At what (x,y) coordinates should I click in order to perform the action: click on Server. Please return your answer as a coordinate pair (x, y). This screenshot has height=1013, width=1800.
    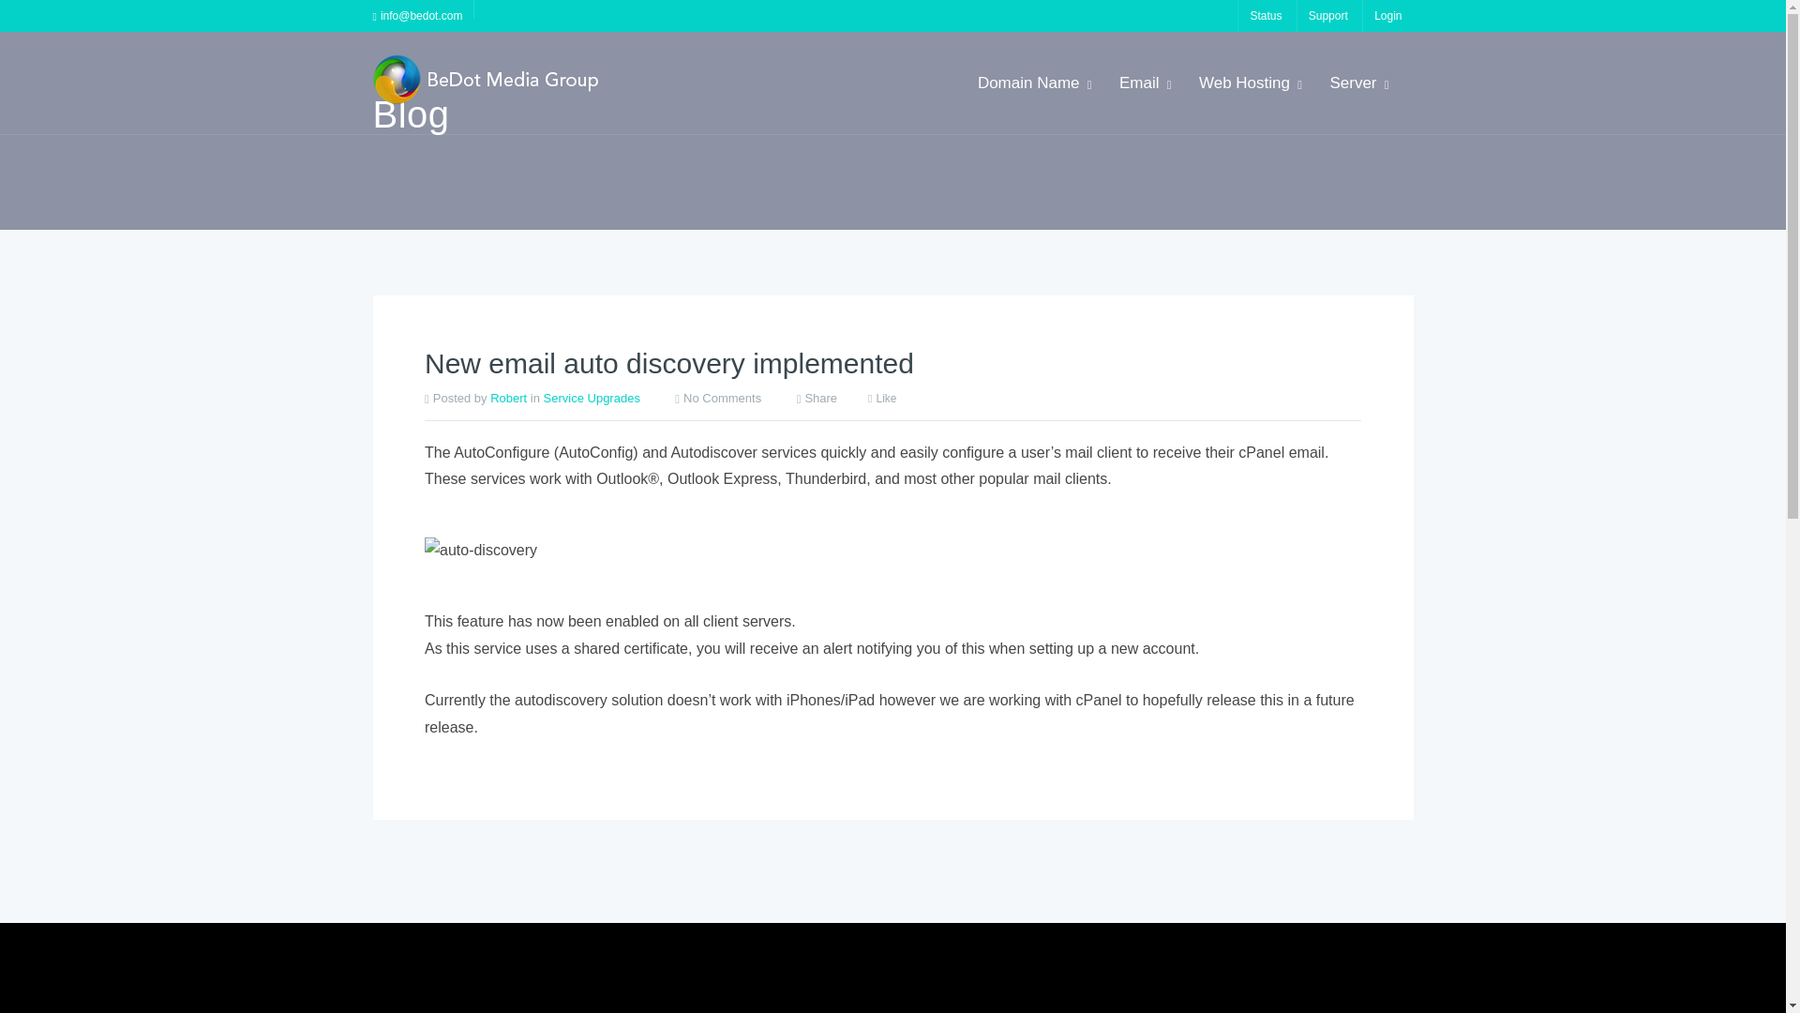
    Looking at the image, I should click on (1357, 83).